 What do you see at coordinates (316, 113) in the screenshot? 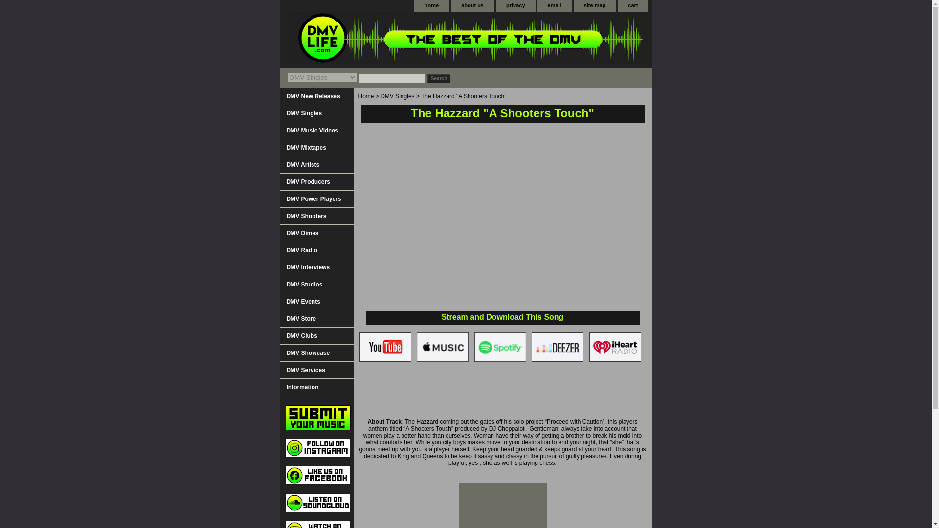
I see `DMV Singles` at bounding box center [316, 113].